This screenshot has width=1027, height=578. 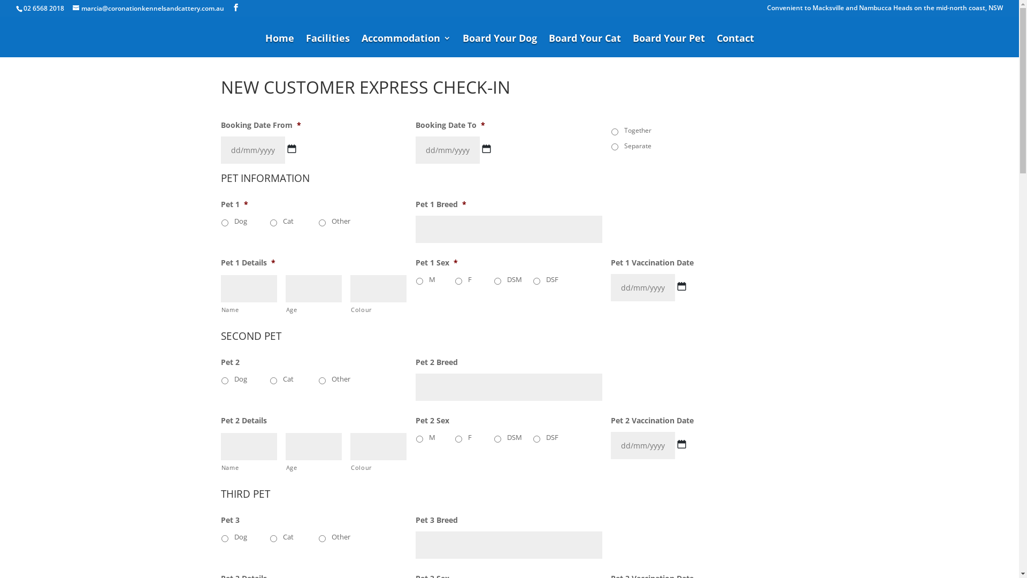 I want to click on Select date, so click(x=681, y=444).